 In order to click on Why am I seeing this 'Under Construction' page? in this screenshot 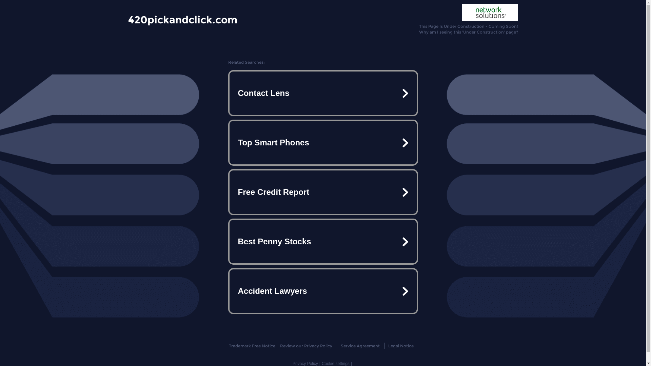, I will do `click(469, 32)`.